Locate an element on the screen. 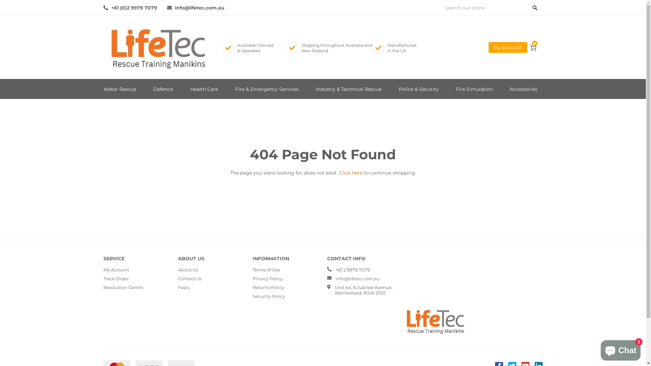 The height and width of the screenshot is (366, 651). Defence is located at coordinates (163, 89).